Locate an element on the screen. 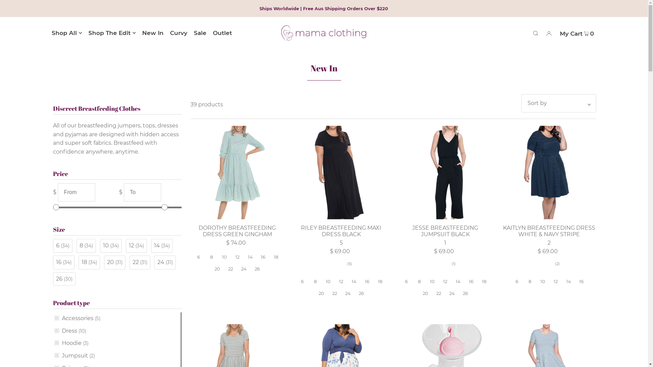 The height and width of the screenshot is (367, 653). RILEY BREASTFEEDING MAXI DRESS BLACK is located at coordinates (341, 231).